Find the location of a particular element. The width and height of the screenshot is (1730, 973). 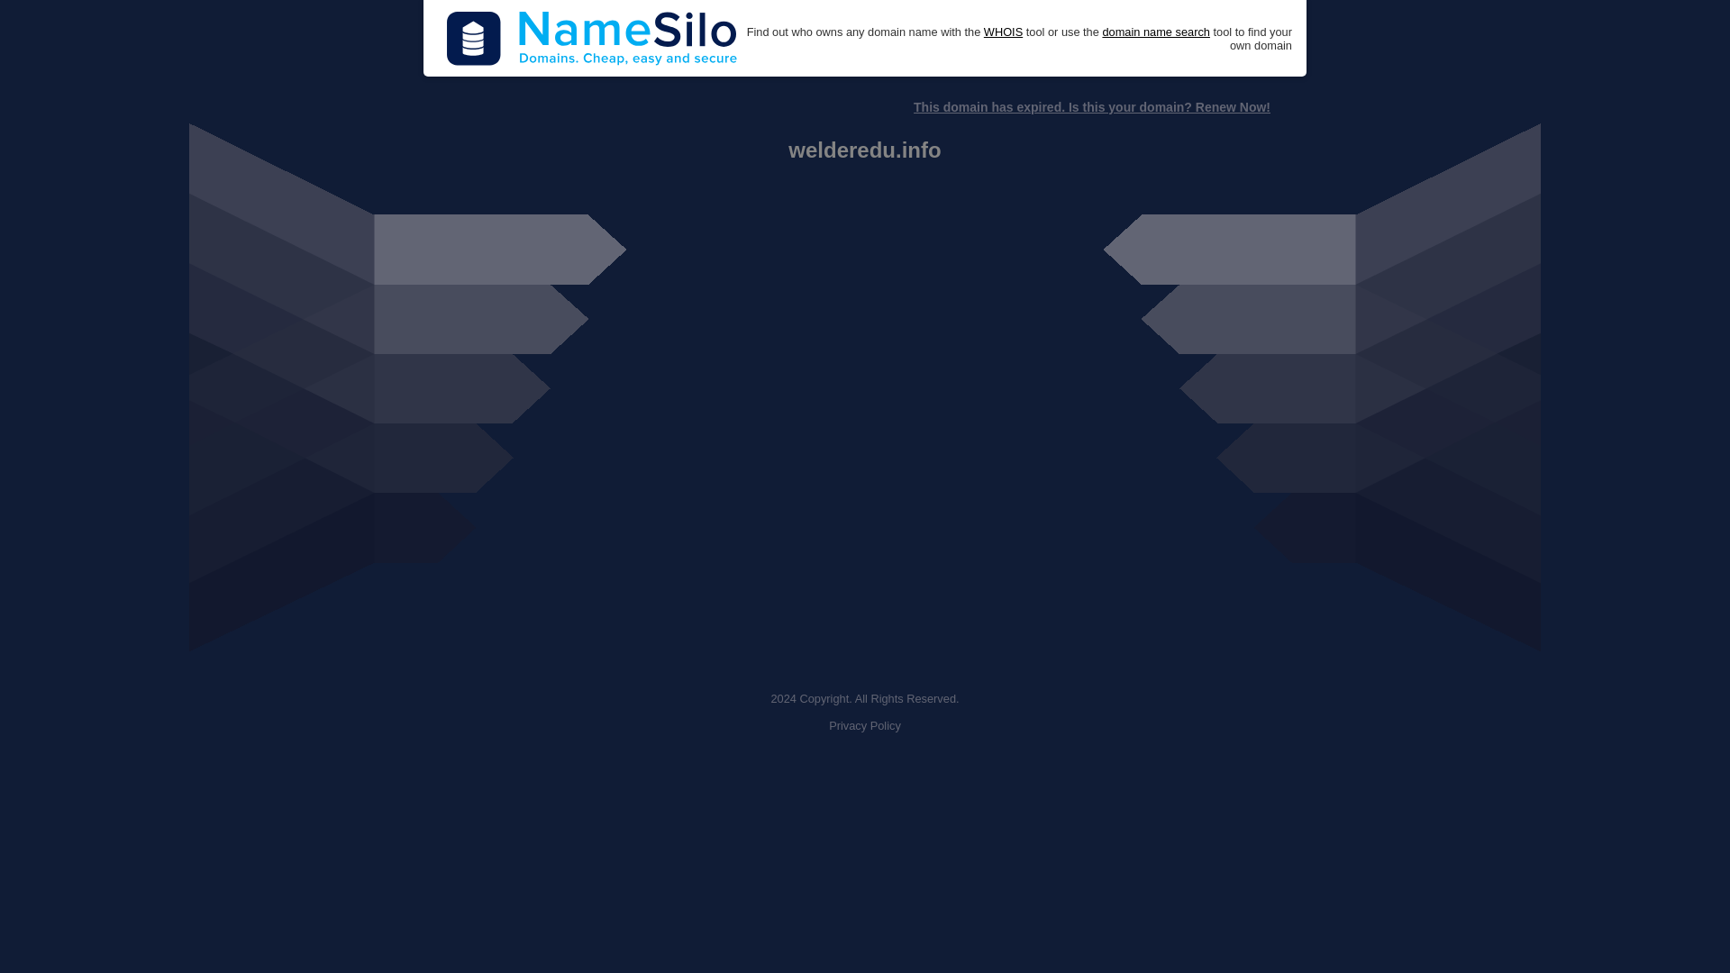

Privacy Policy is located at coordinates (865, 726).